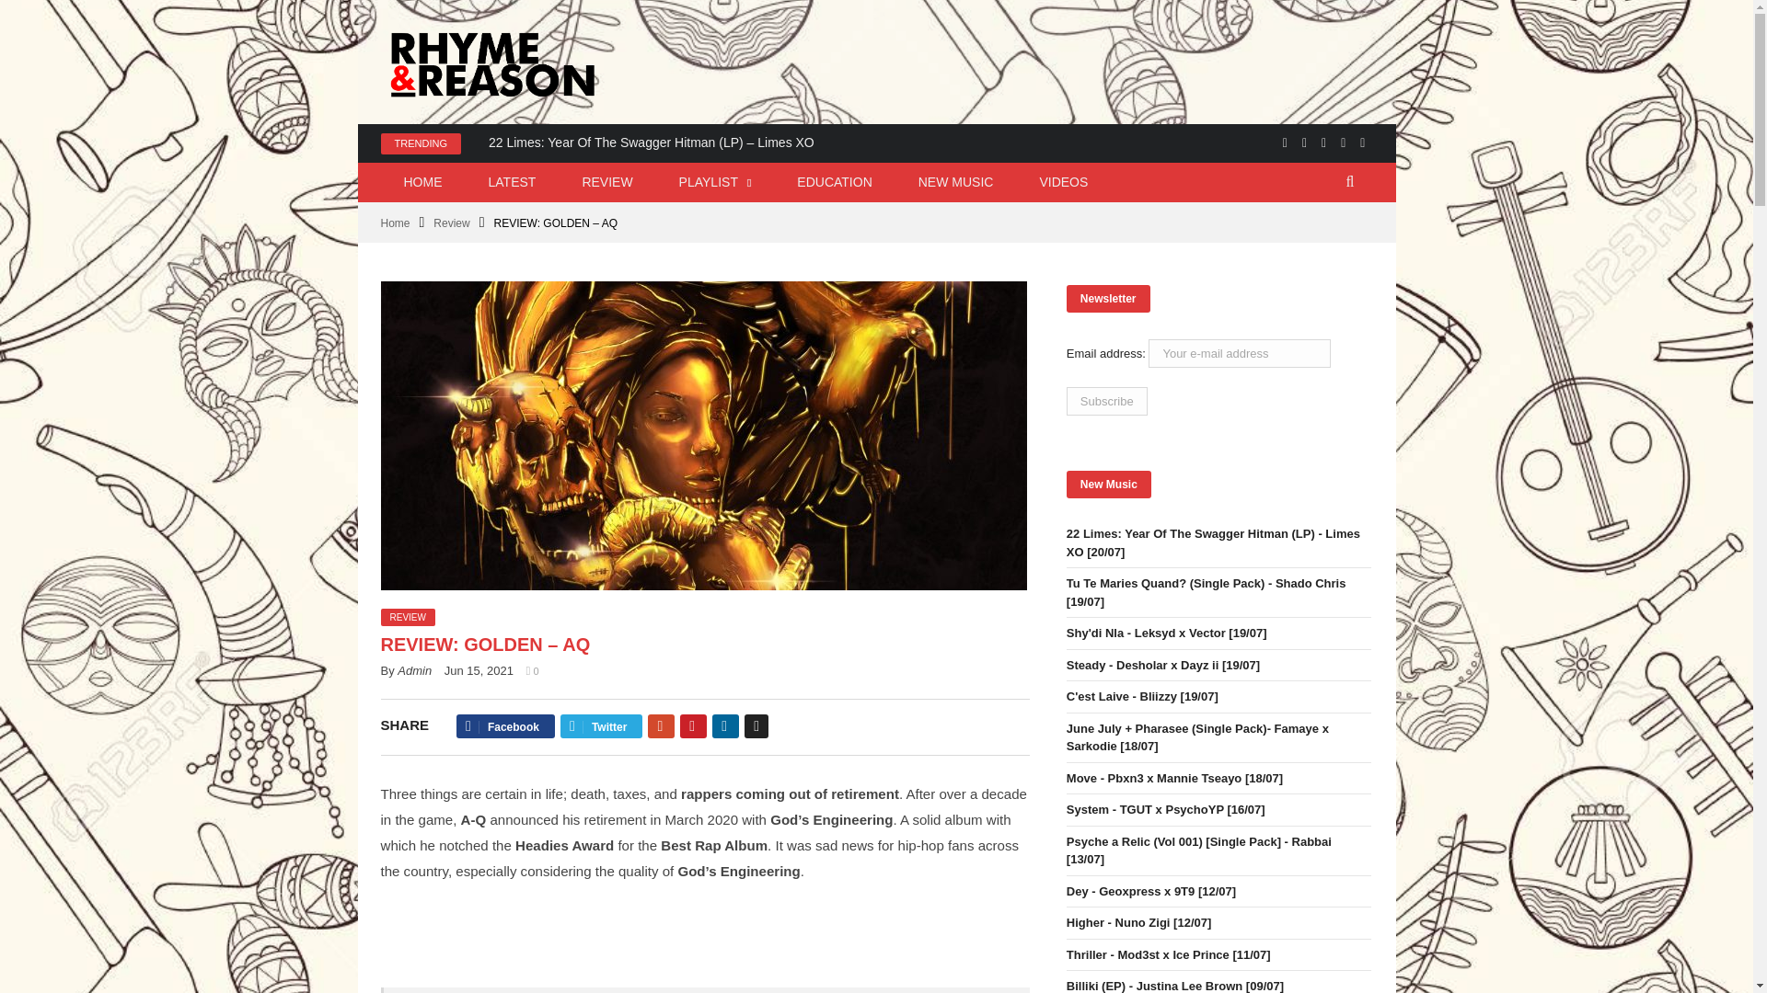  I want to click on EDUCATION, so click(834, 182).